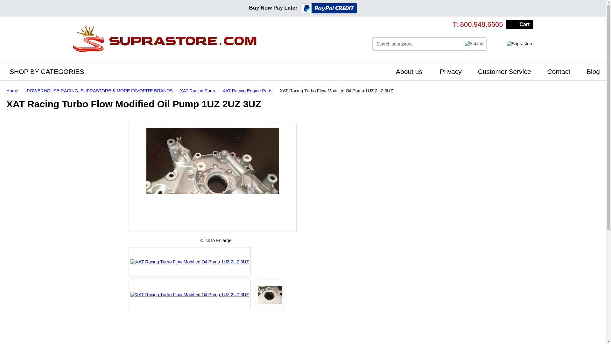  Describe the element at coordinates (45, 71) in the screenshot. I see `SHOP BY CATEGORIES` at that location.